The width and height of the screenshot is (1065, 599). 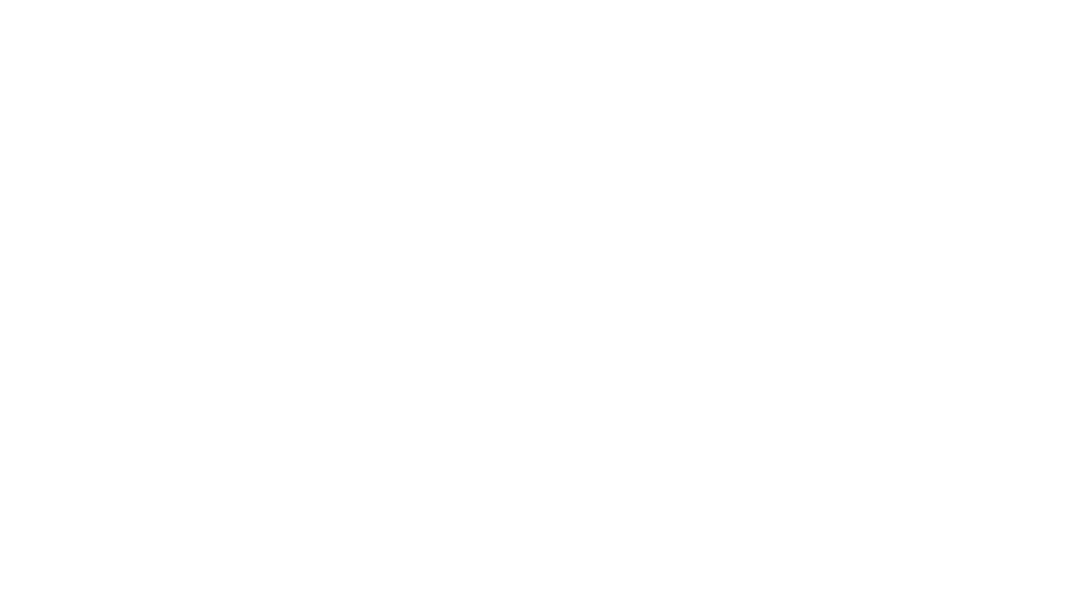 What do you see at coordinates (230, 15) in the screenshot?
I see `Day 1: Arriving in Yemen (surreal to be here) - YouTube` at bounding box center [230, 15].